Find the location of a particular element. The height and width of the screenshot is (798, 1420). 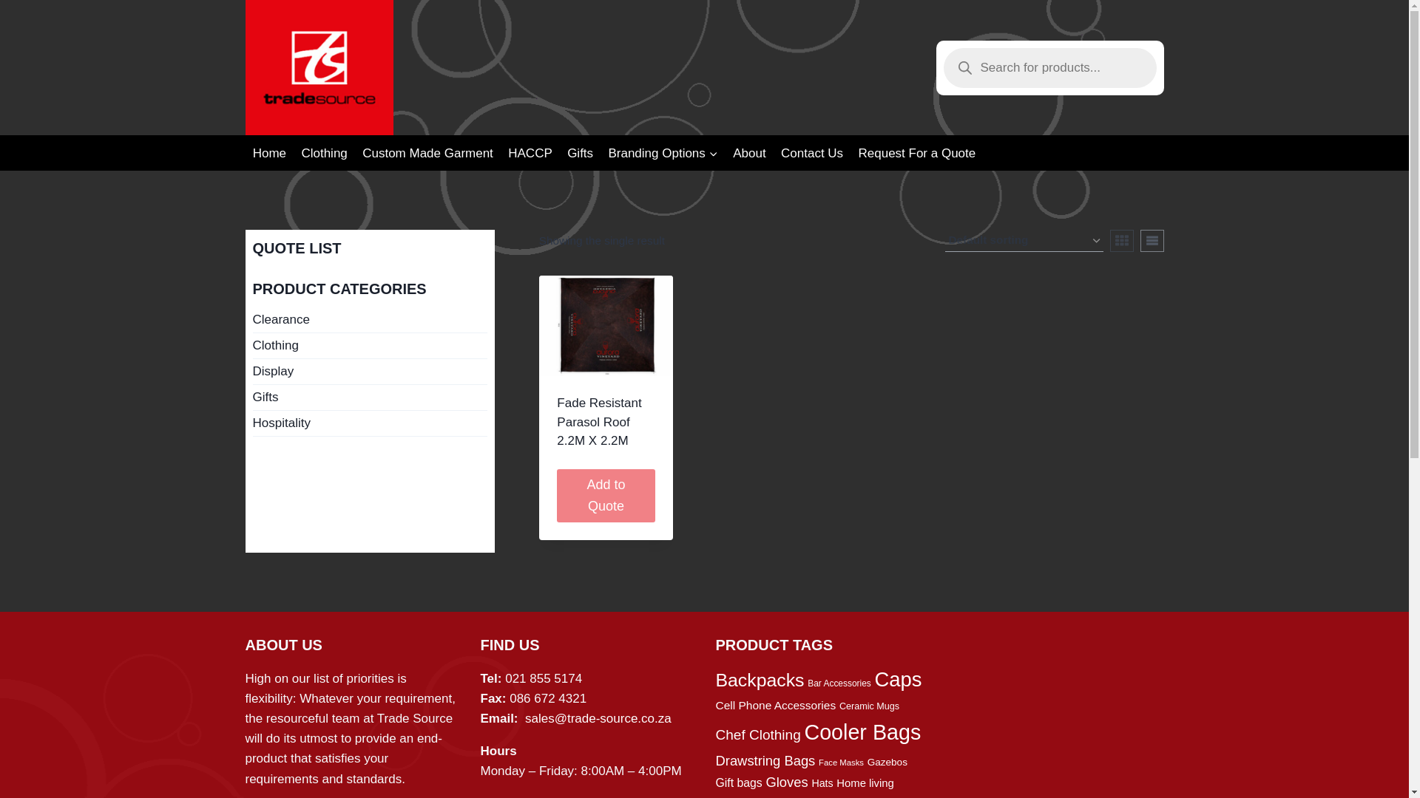

Request For a Quote is located at coordinates (916, 152).